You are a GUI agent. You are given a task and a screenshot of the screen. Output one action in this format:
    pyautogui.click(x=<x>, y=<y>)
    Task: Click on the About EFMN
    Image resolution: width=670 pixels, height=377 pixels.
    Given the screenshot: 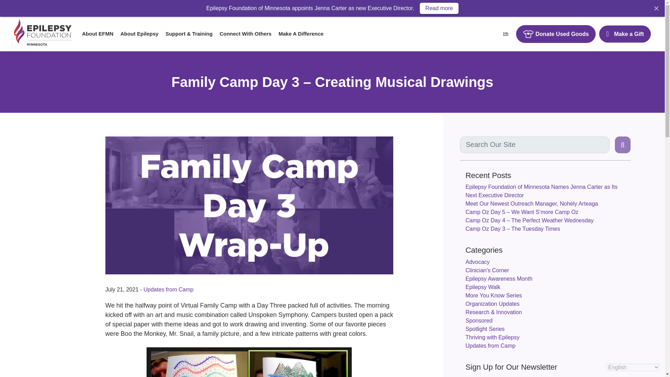 What is the action you would take?
    pyautogui.click(x=97, y=34)
    